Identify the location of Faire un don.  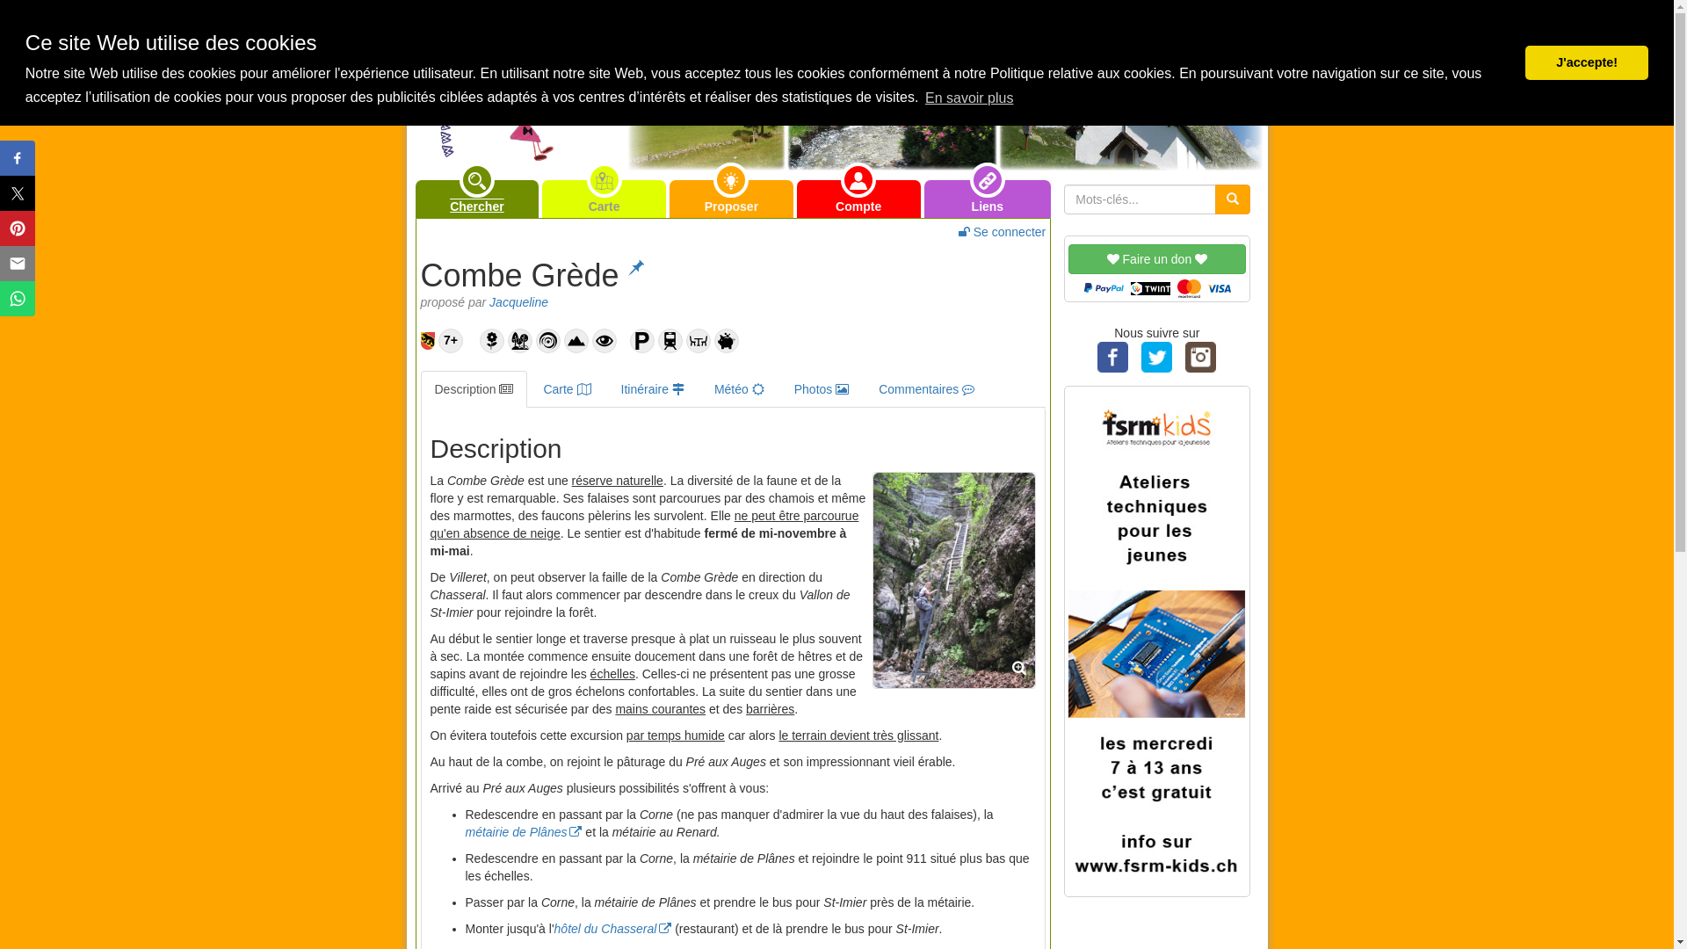
(1156, 258).